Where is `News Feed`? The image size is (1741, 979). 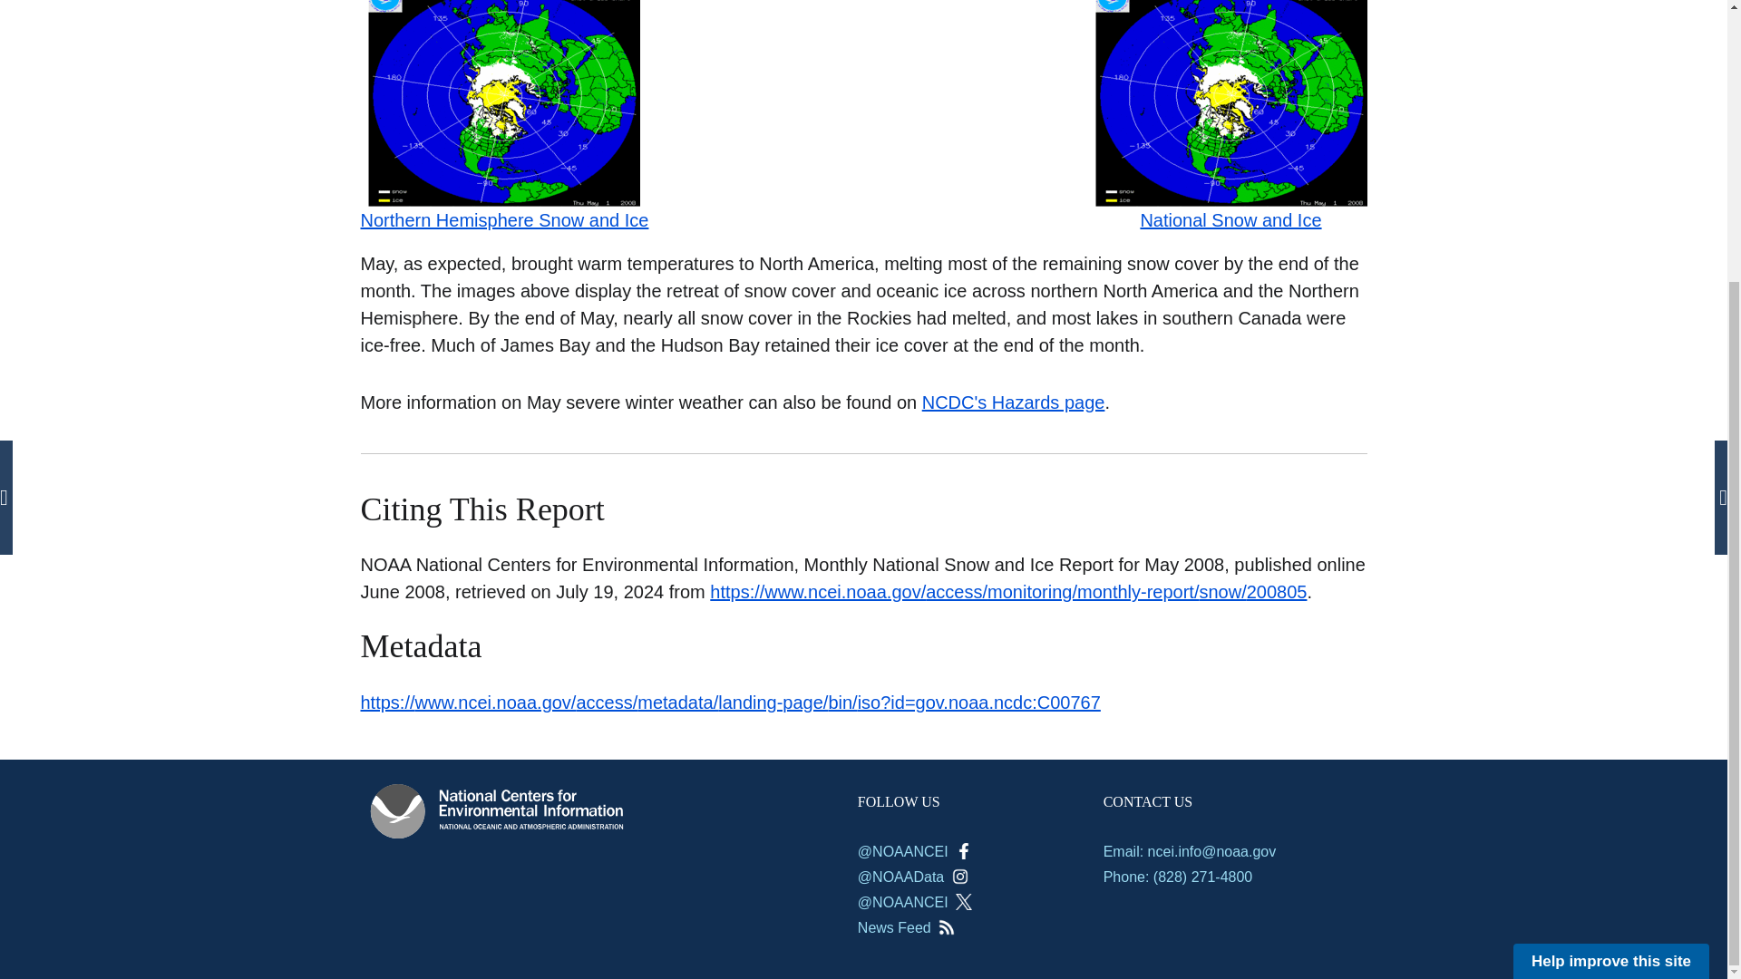
News Feed is located at coordinates (906, 928).